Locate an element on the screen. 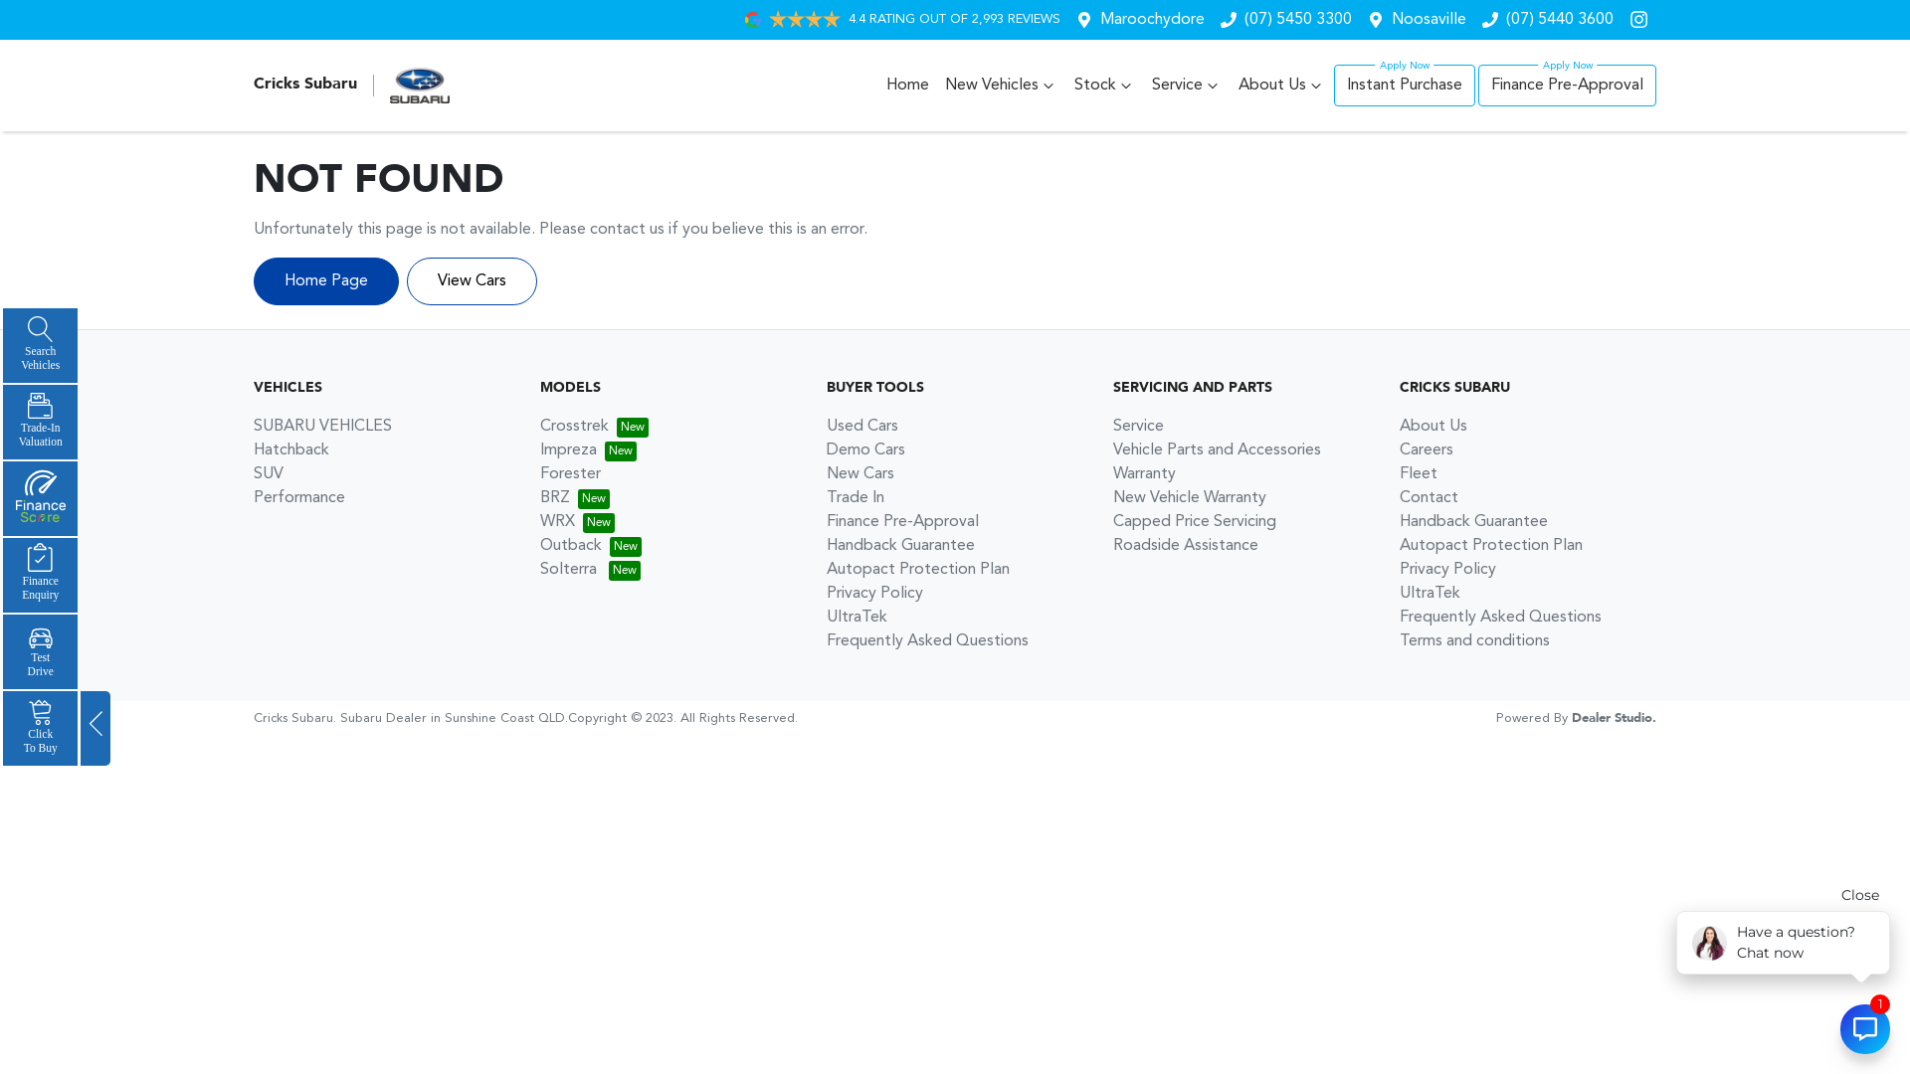 The width and height of the screenshot is (1910, 1074). WRX is located at coordinates (577, 522).